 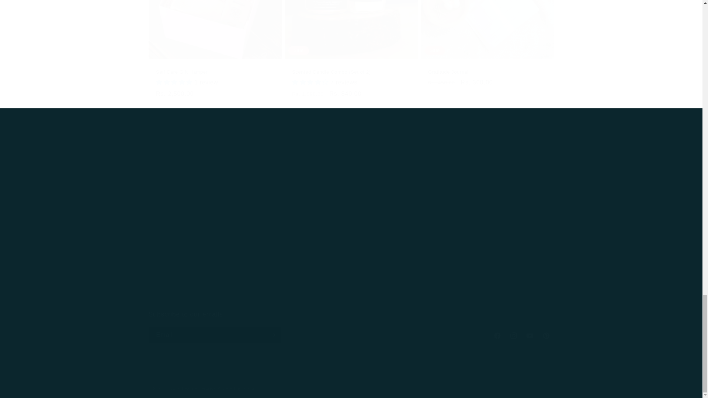 What do you see at coordinates (303, 242) in the screenshot?
I see `Wedding Gifts` at bounding box center [303, 242].